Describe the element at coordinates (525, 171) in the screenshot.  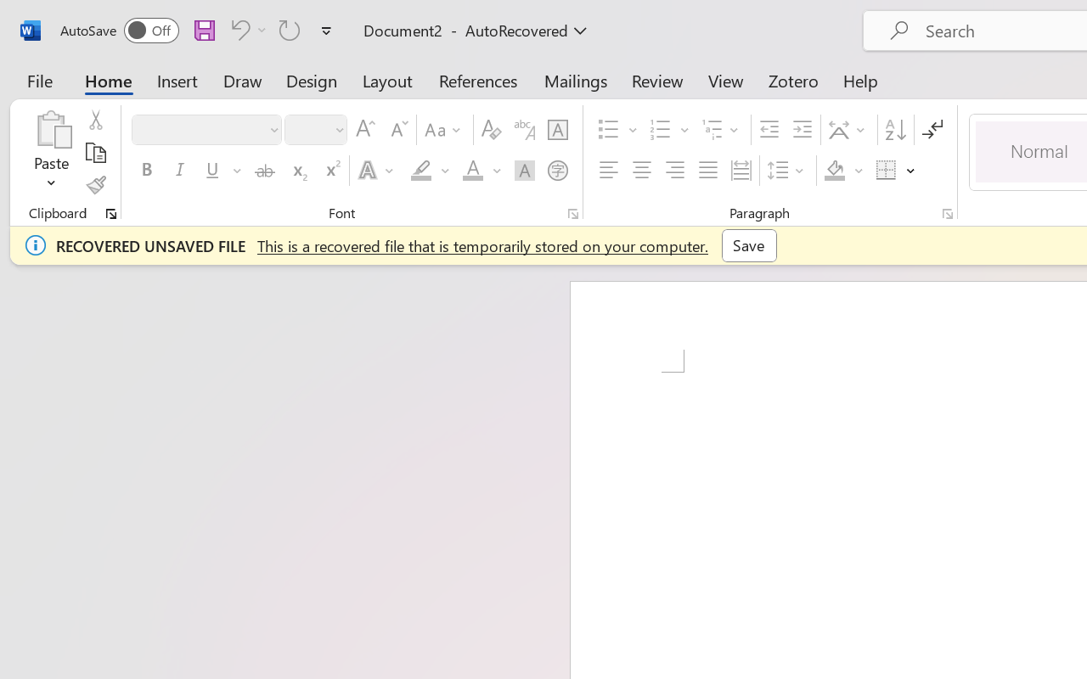
I see `Character Shading` at that location.